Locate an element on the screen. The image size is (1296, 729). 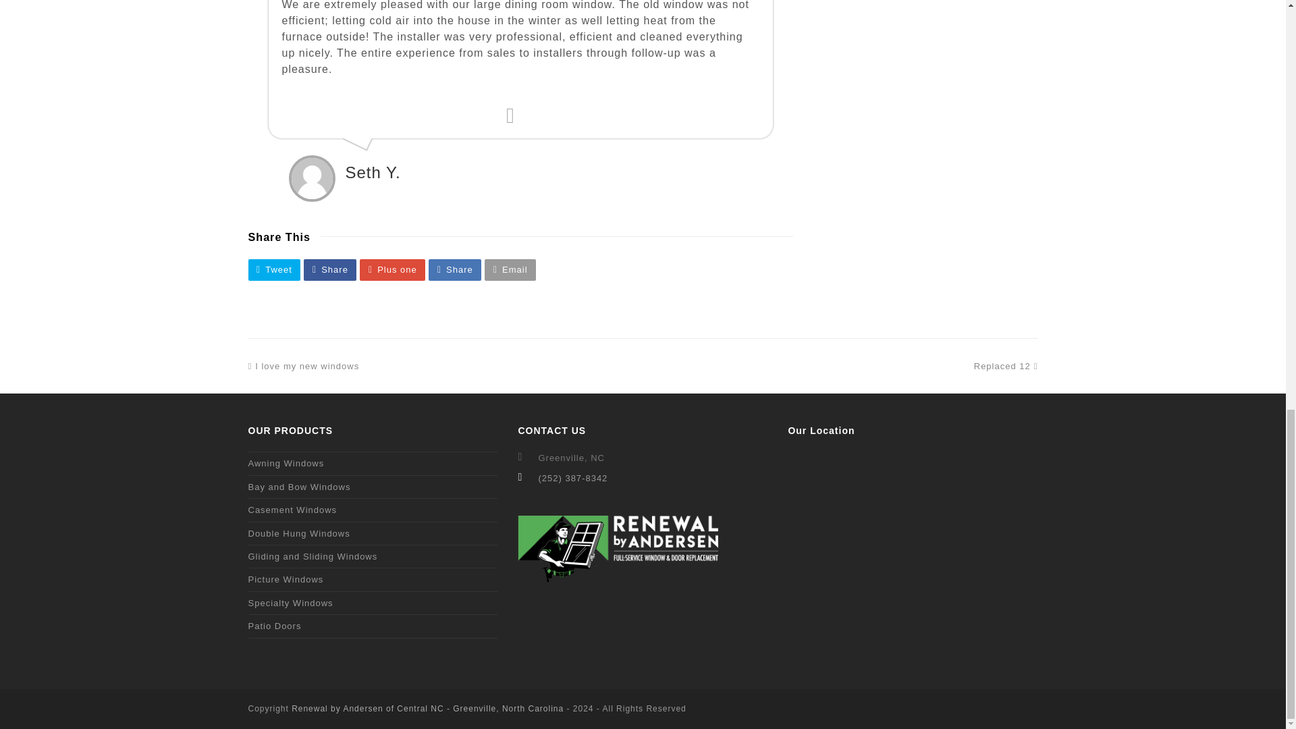
Tweet is located at coordinates (274, 269).